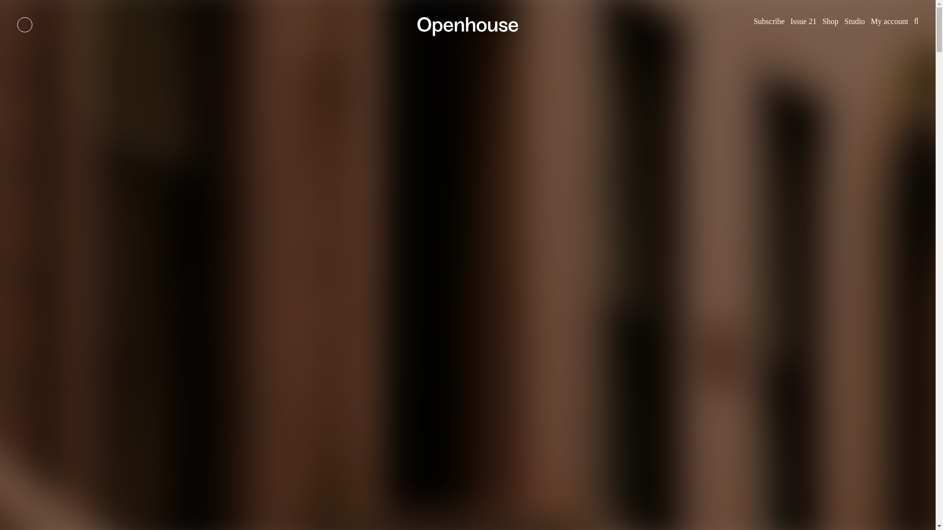 The height and width of the screenshot is (530, 943). Describe the element at coordinates (769, 21) in the screenshot. I see `Subscribe` at that location.